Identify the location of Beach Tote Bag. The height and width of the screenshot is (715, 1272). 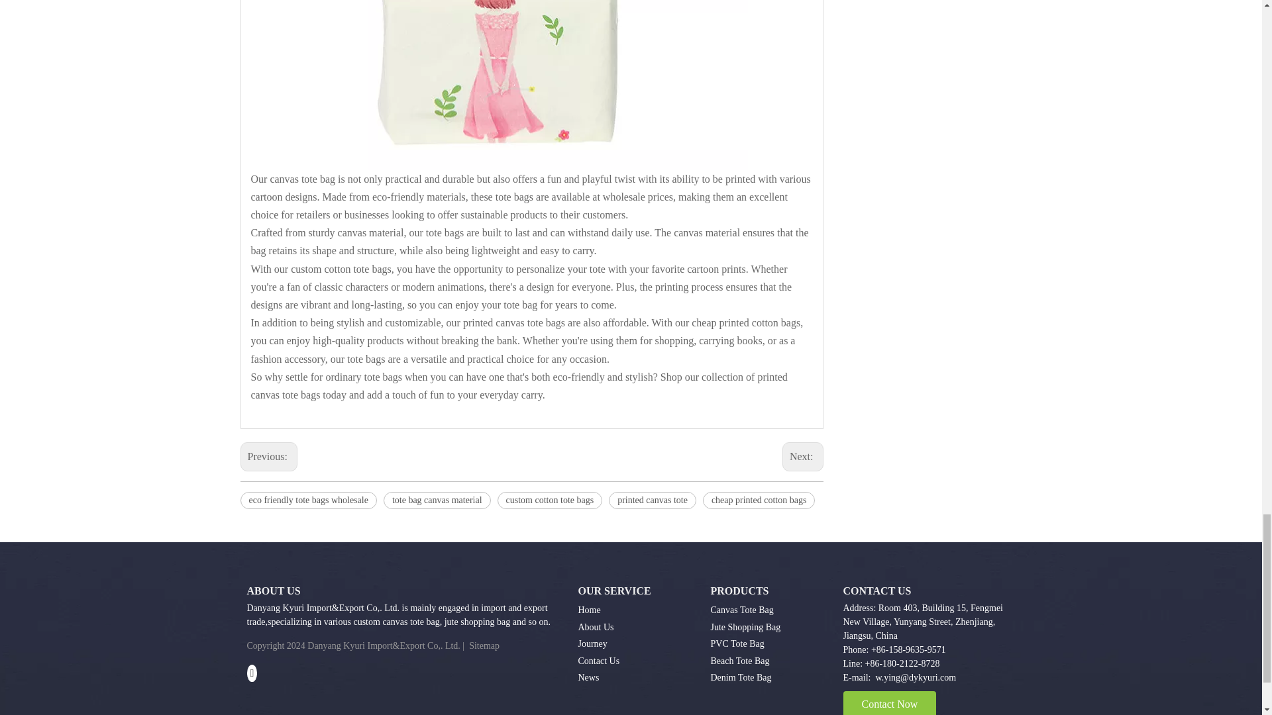
(739, 661).